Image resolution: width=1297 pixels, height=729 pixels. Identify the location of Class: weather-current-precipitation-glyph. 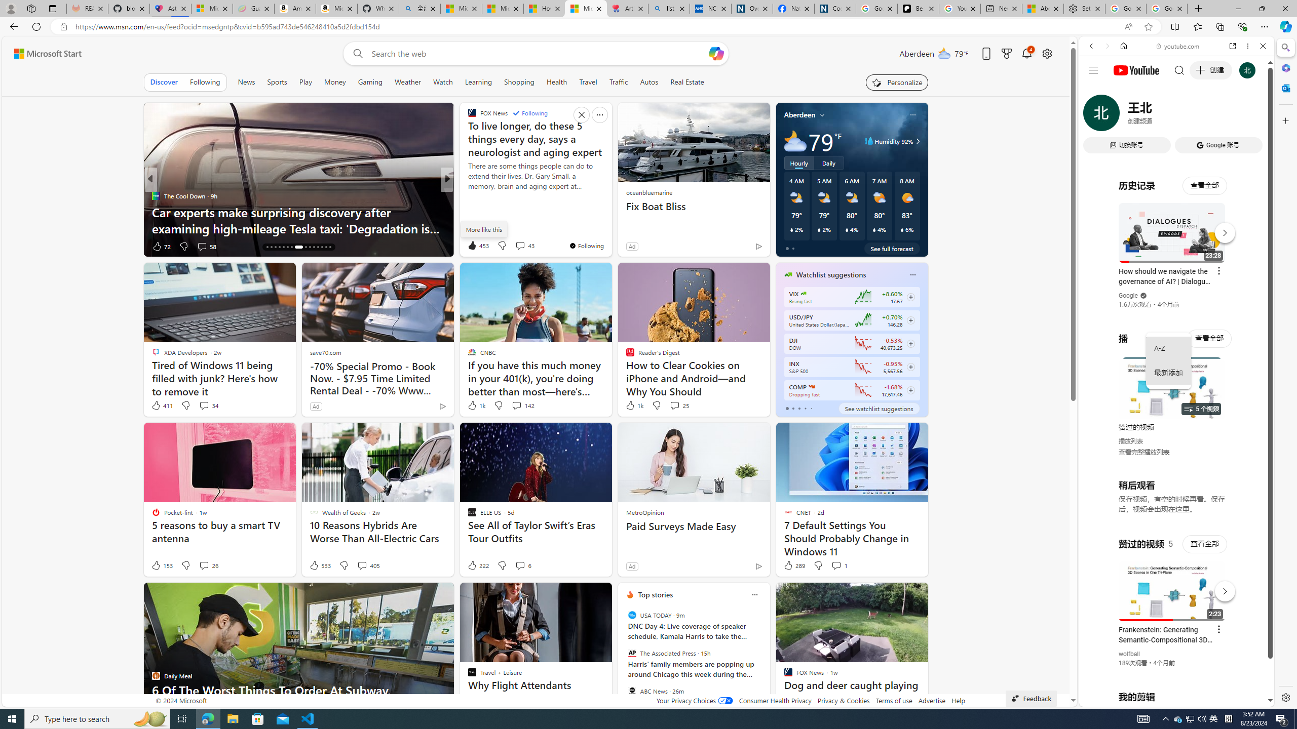
(902, 229).